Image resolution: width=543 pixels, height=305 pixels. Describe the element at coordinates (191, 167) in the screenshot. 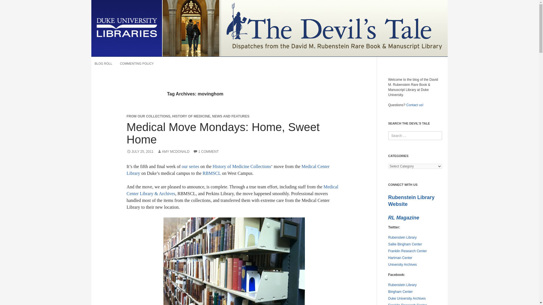

I see `our series` at that location.